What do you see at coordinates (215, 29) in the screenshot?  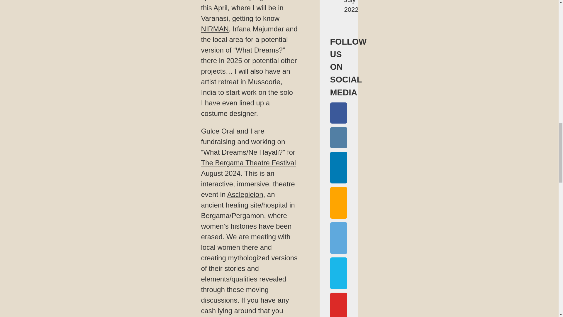 I see `NIRMAN` at bounding box center [215, 29].